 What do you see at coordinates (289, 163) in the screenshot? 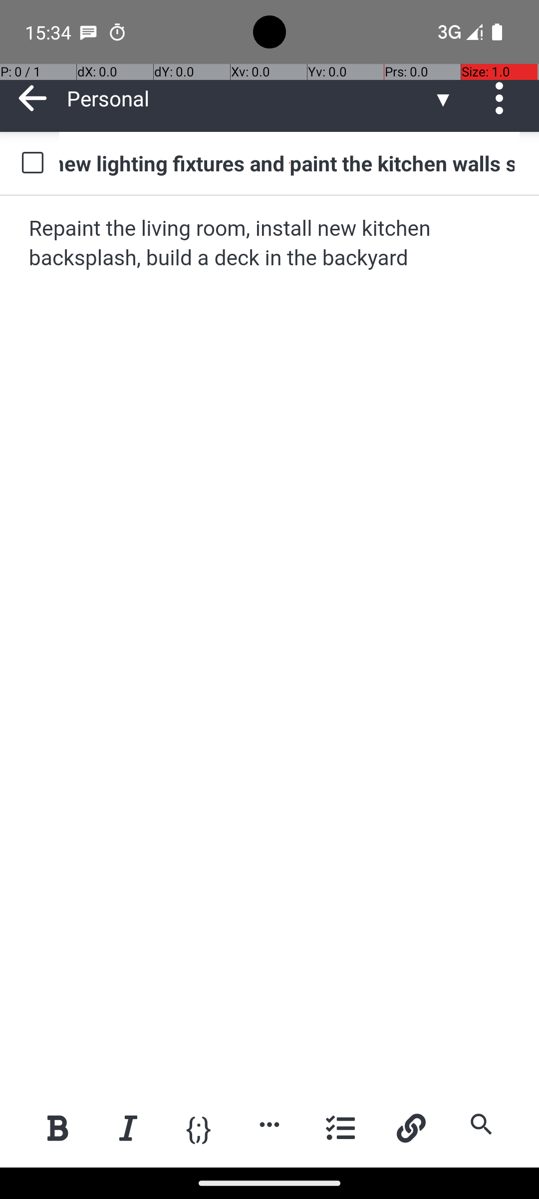
I see `Home Improvement ProjRenovate the bathroom and add newInstall new lighting fixtures and paint the kitchen walls shelves in the garageects` at bounding box center [289, 163].